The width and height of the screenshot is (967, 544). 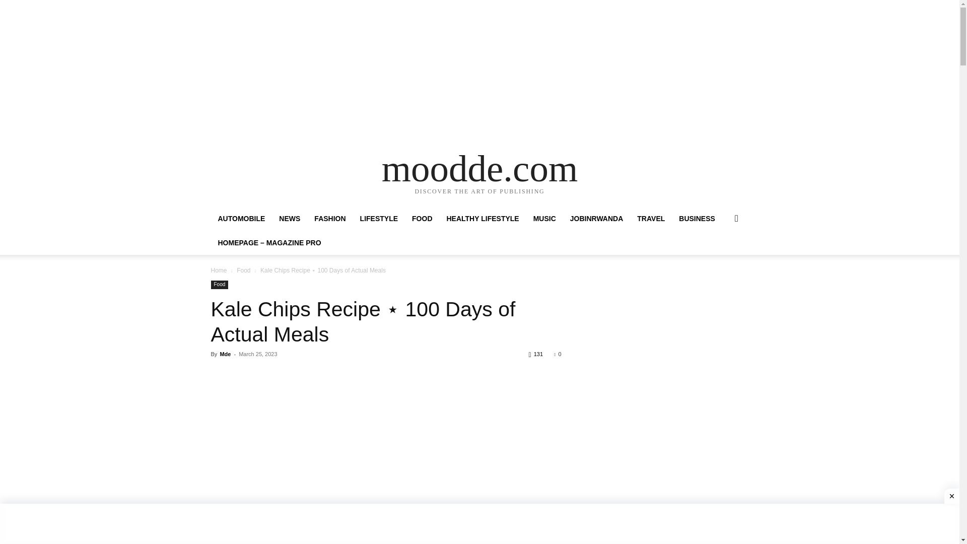 What do you see at coordinates (482, 219) in the screenshot?
I see `HEALTHY LIFESTYLE` at bounding box center [482, 219].